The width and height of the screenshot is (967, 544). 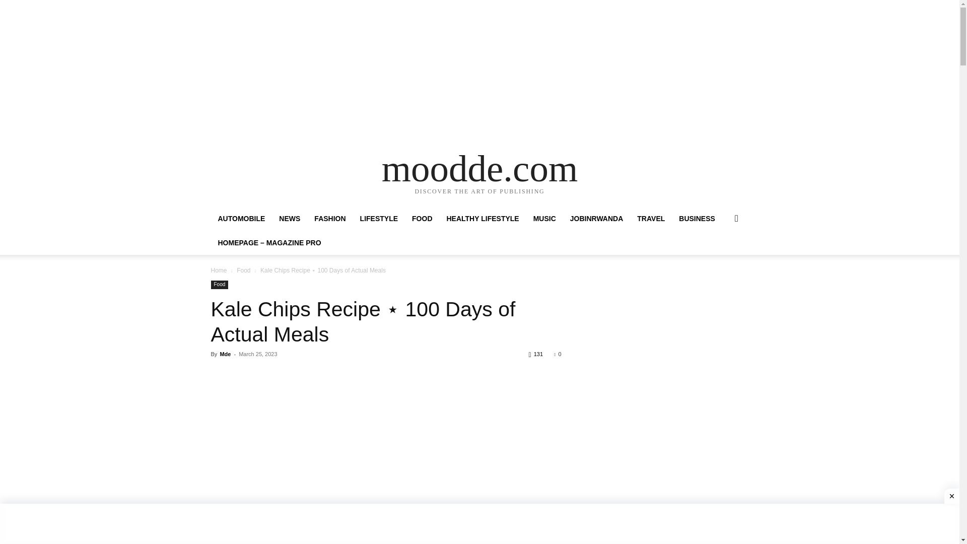 What do you see at coordinates (482, 219) in the screenshot?
I see `HEALTHY LIFESTYLE` at bounding box center [482, 219].